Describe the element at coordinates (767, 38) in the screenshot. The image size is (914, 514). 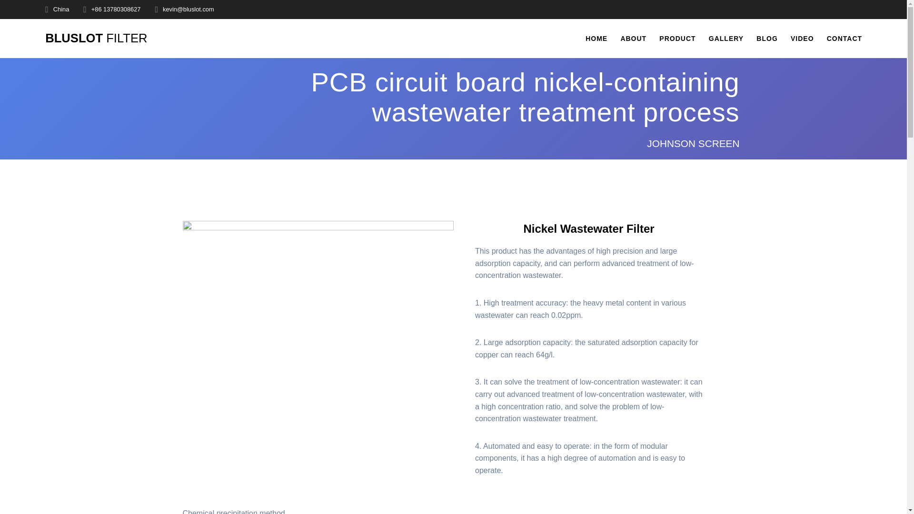
I see `BLOG` at that location.